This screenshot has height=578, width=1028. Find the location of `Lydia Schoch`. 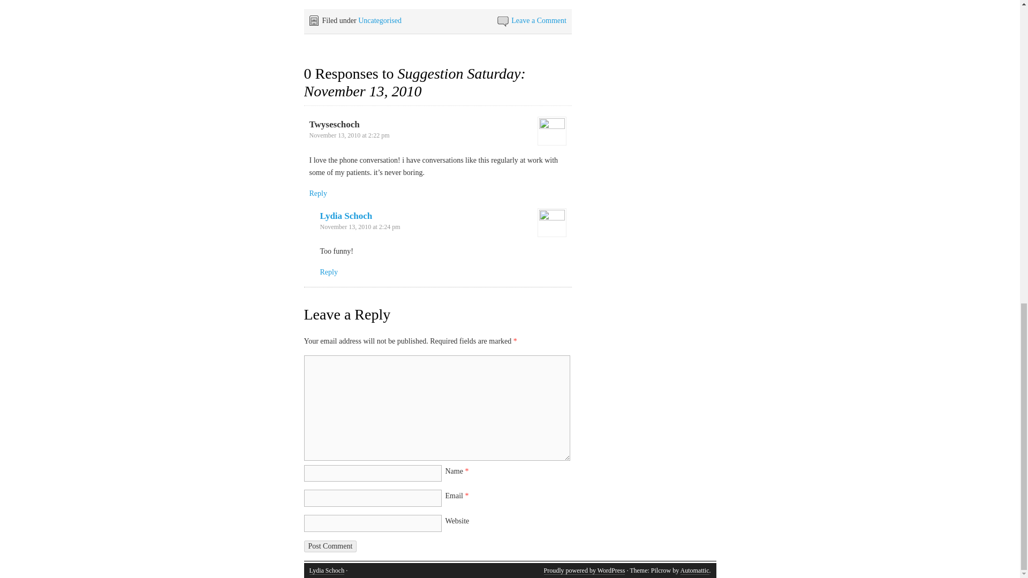

Lydia Schoch is located at coordinates (327, 571).